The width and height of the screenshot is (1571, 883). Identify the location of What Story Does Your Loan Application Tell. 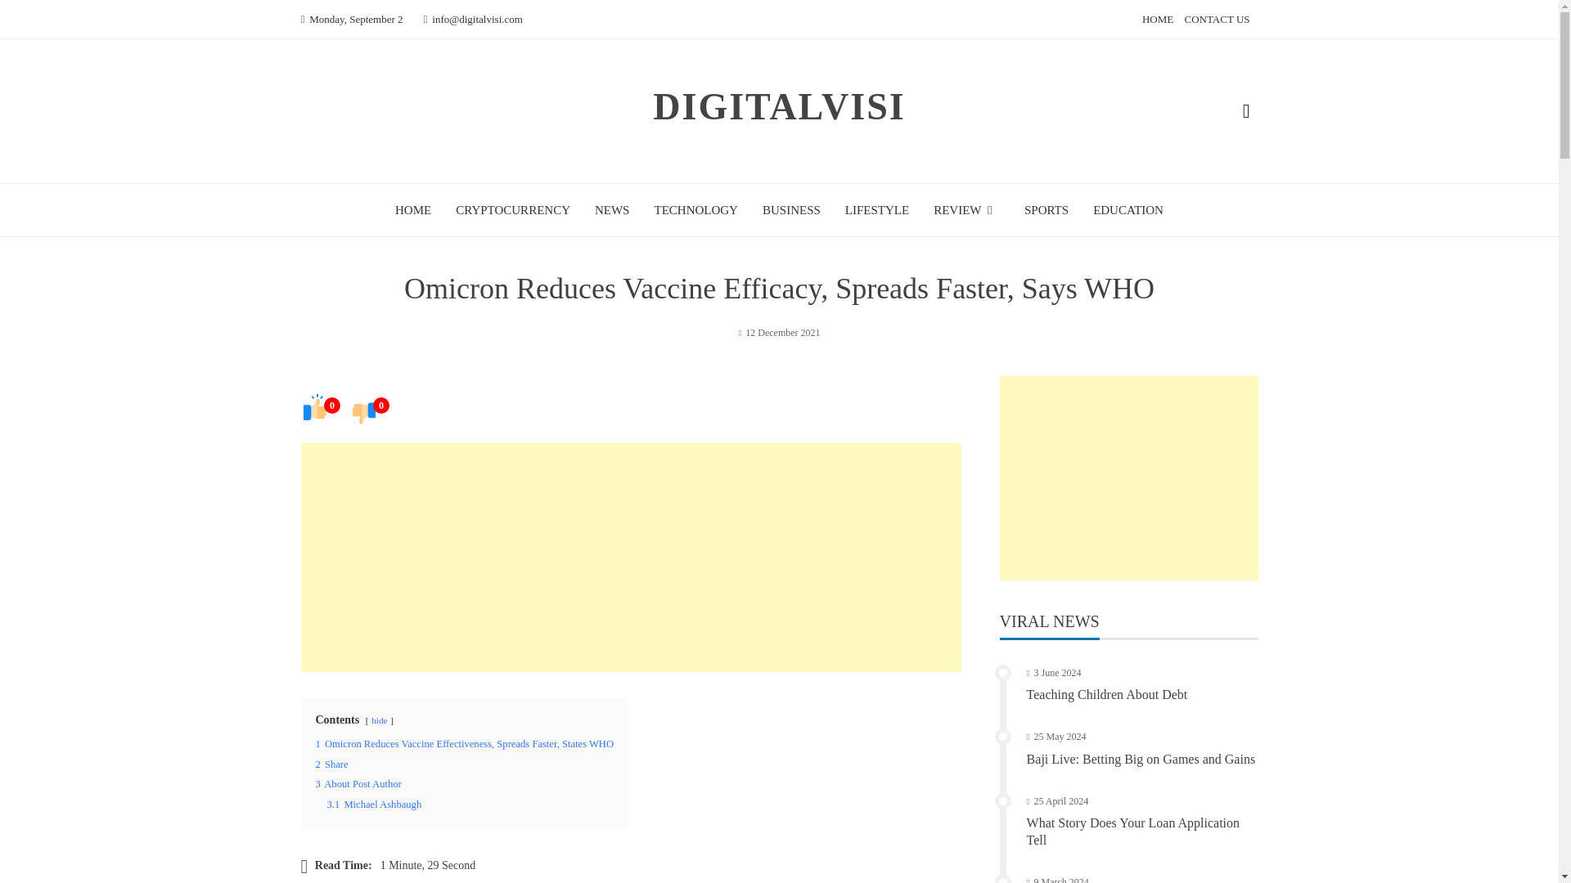
(1132, 831).